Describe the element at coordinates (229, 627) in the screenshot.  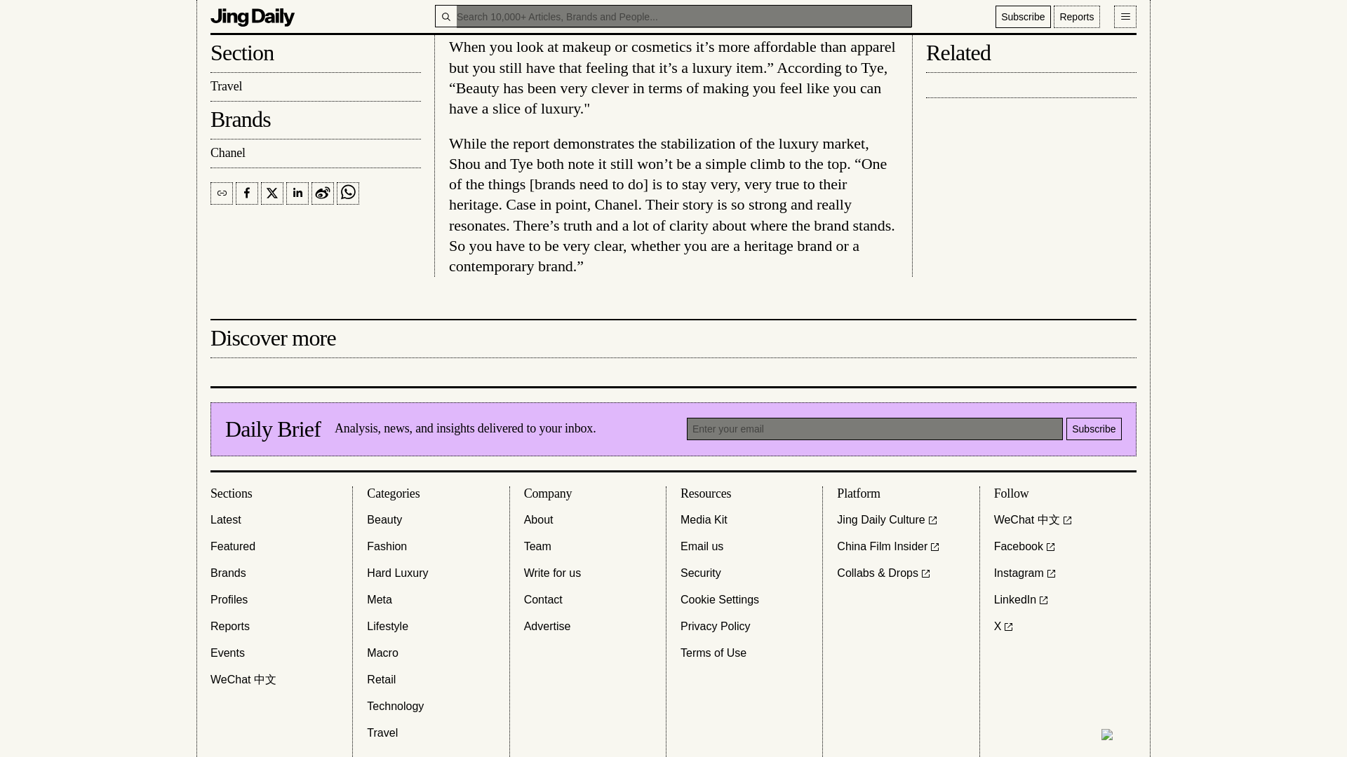
I see `Reports` at that location.